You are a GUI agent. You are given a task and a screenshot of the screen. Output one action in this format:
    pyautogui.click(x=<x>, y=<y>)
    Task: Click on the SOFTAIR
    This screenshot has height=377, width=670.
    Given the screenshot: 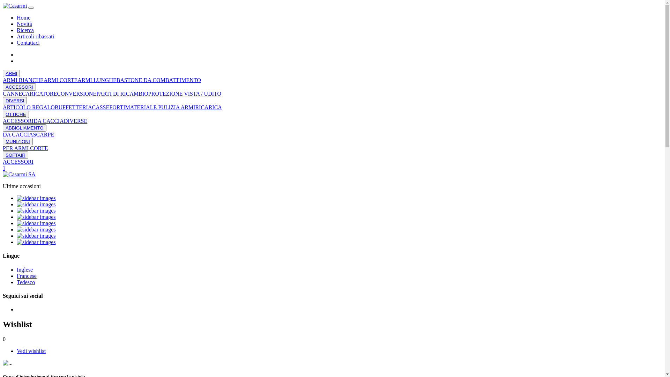 What is the action you would take?
    pyautogui.click(x=15, y=155)
    